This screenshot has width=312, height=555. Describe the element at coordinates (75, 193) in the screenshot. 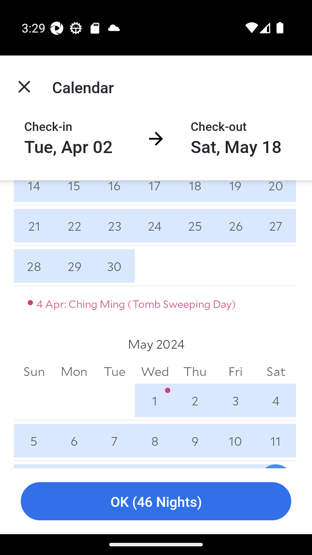

I see `15 15 April 2024` at that location.